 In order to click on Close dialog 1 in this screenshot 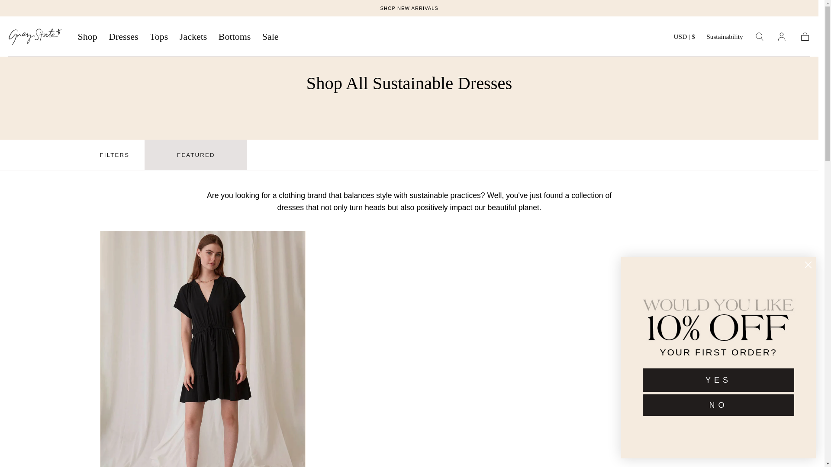, I will do `click(808, 265)`.